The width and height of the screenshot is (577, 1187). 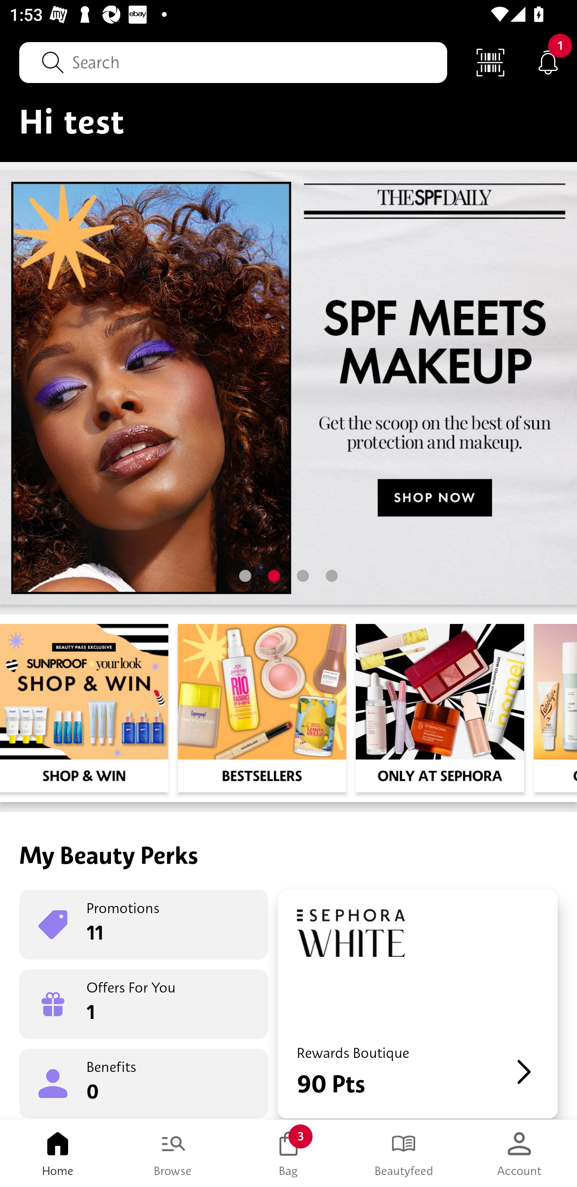 I want to click on Benefits 0, so click(x=143, y=1083).